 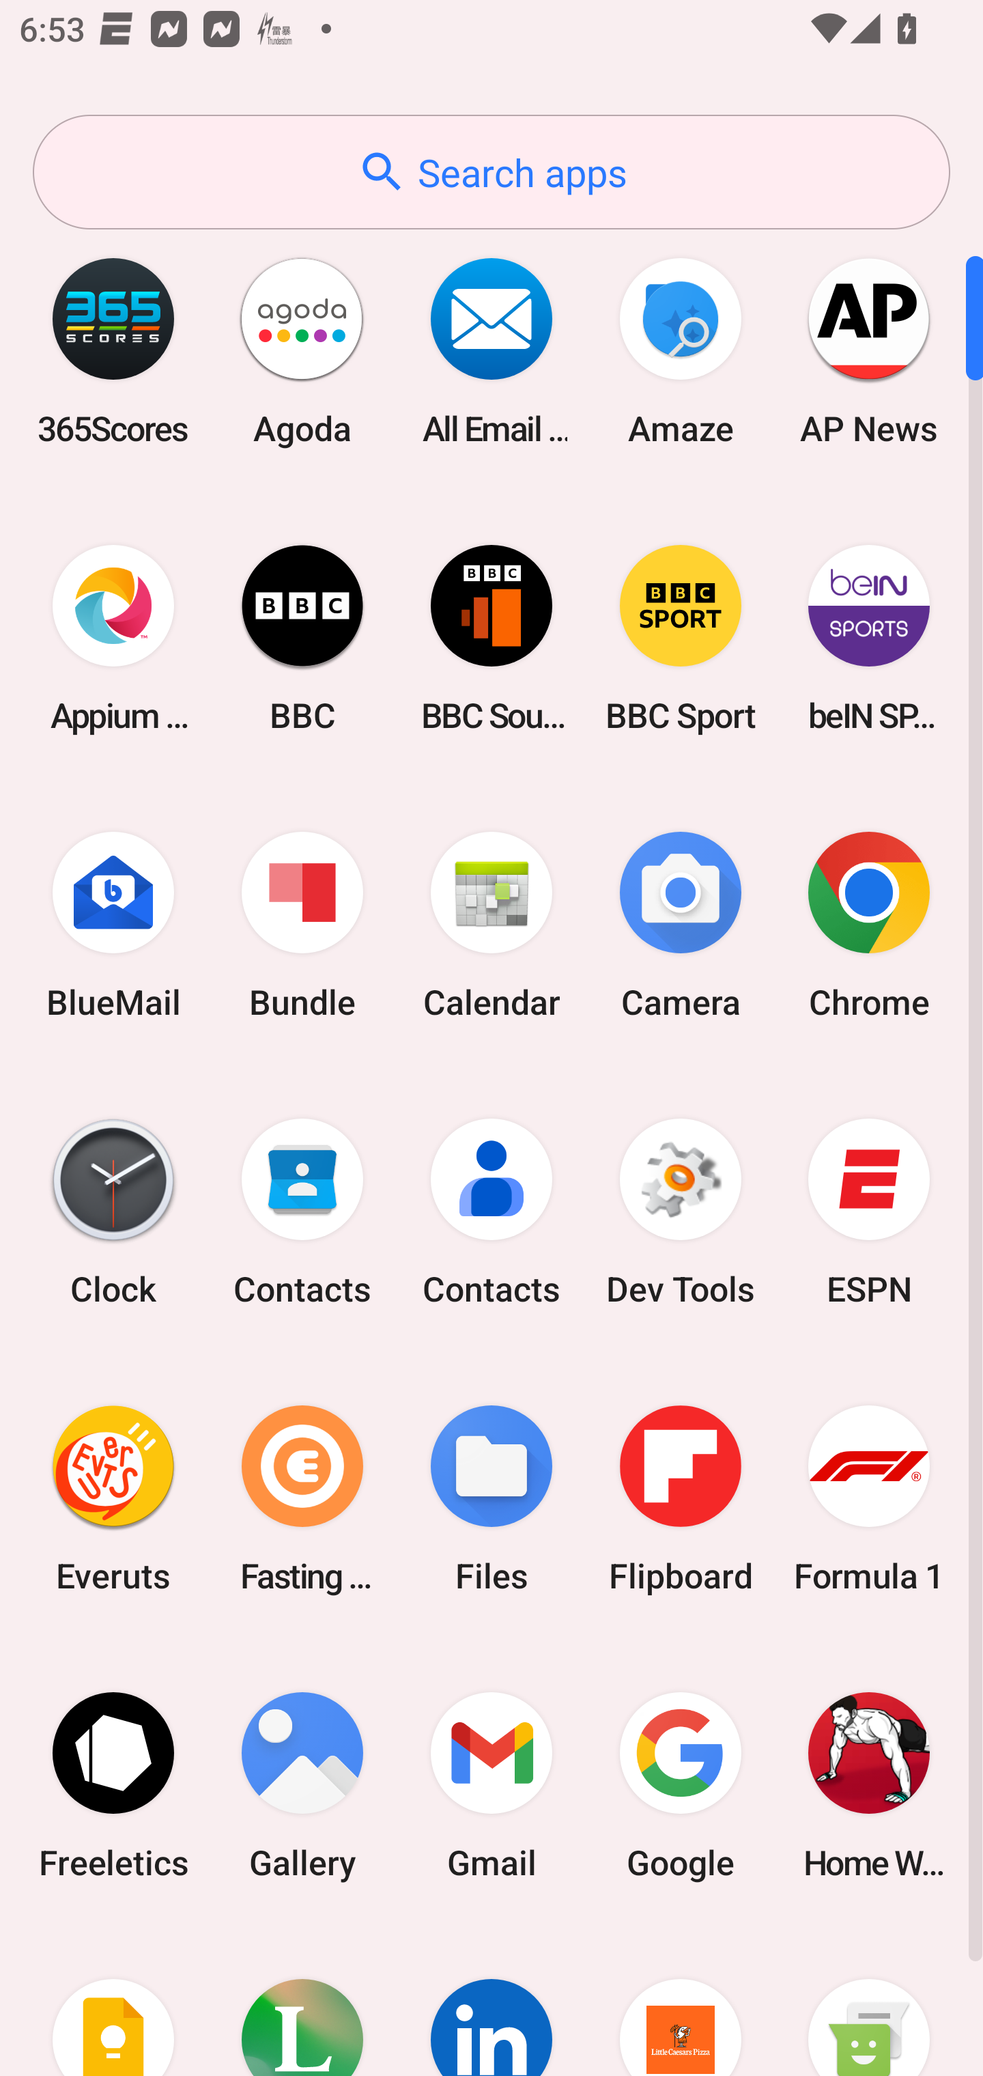 What do you see at coordinates (680, 1785) in the screenshot?
I see `Google` at bounding box center [680, 1785].